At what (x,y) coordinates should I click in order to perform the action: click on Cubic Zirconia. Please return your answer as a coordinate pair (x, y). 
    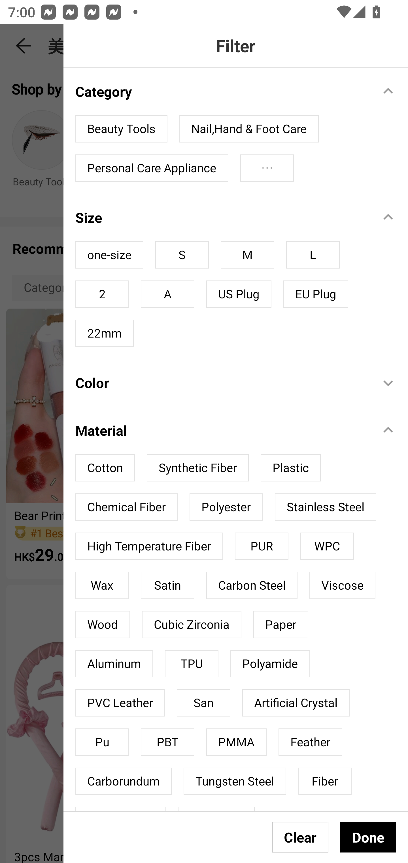
    Looking at the image, I should click on (192, 624).